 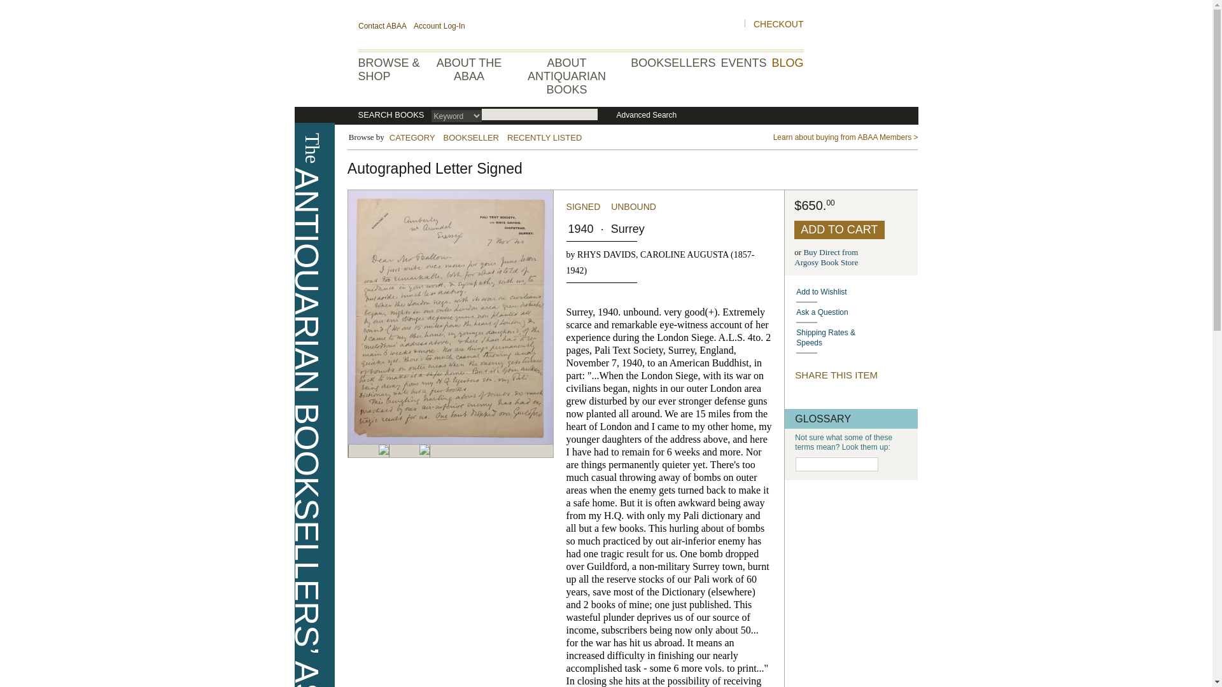 I want to click on Add to Wishlist, so click(x=857, y=291).